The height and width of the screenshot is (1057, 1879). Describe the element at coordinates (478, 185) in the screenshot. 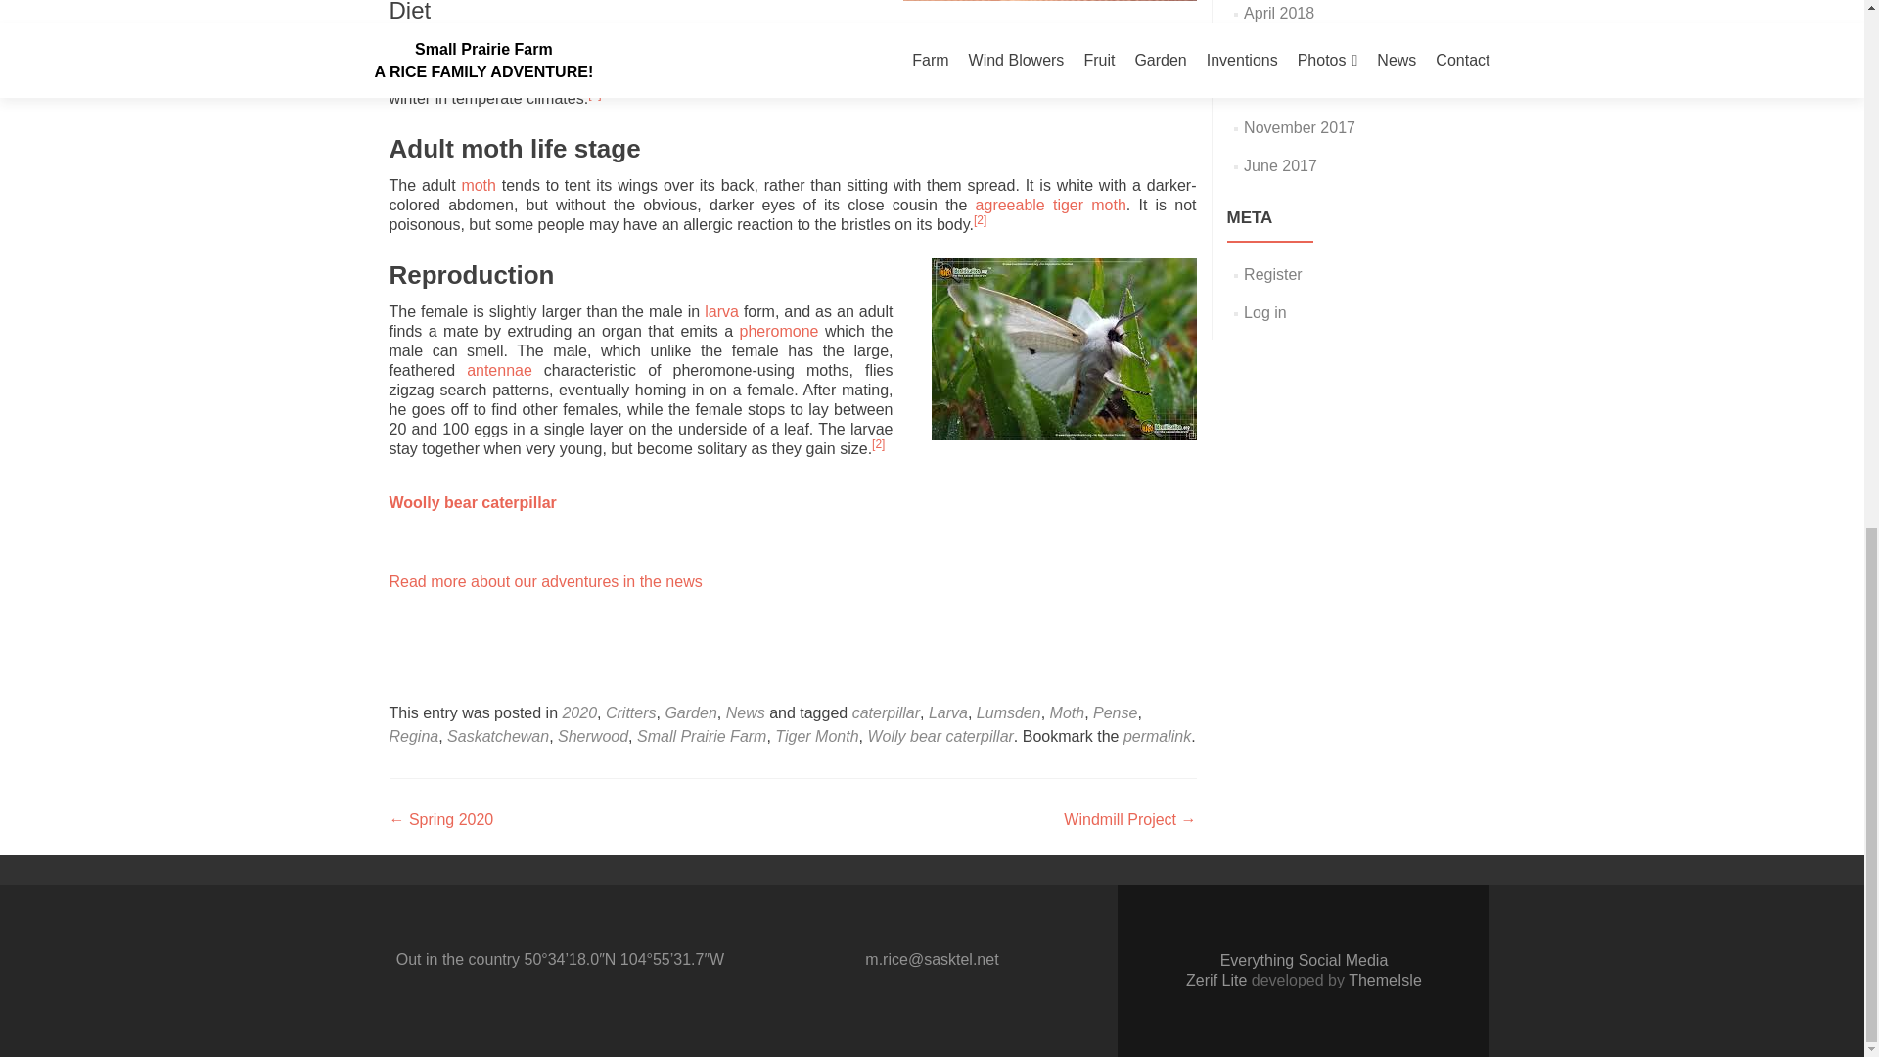

I see `moth` at that location.